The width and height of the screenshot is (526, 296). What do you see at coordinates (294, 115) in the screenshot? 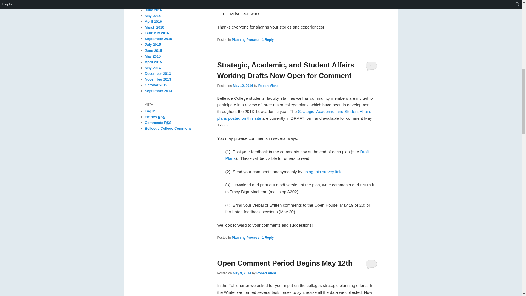
I see `Draft Plans` at bounding box center [294, 115].